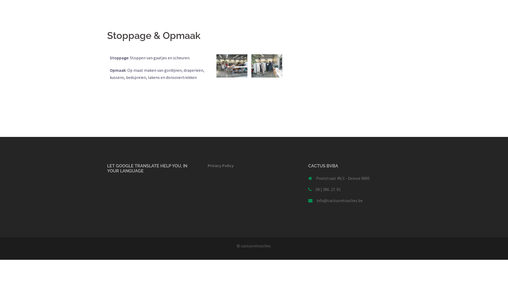 The image size is (508, 286). Describe the element at coordinates (256, 246) in the screenshot. I see `cactusretouches` at that location.